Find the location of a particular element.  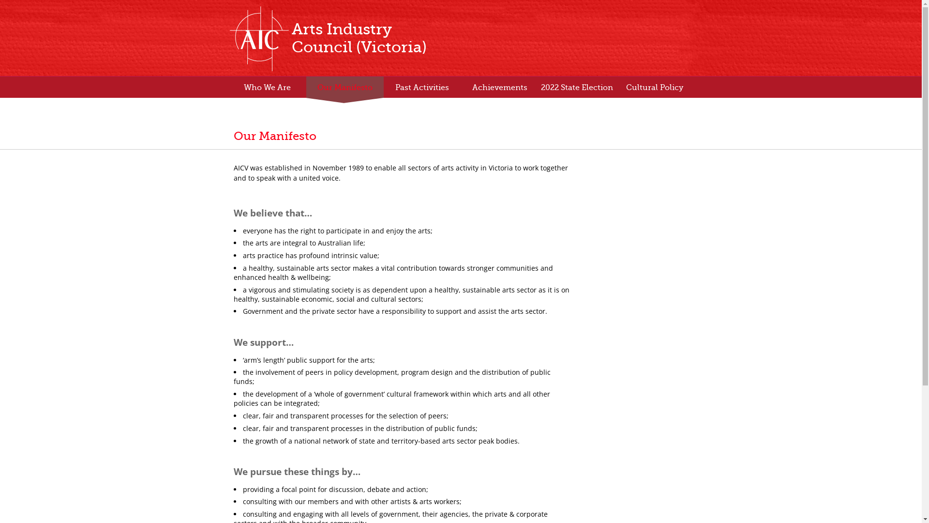

Arts Industry Council (Victoria) is located at coordinates (335, 38).